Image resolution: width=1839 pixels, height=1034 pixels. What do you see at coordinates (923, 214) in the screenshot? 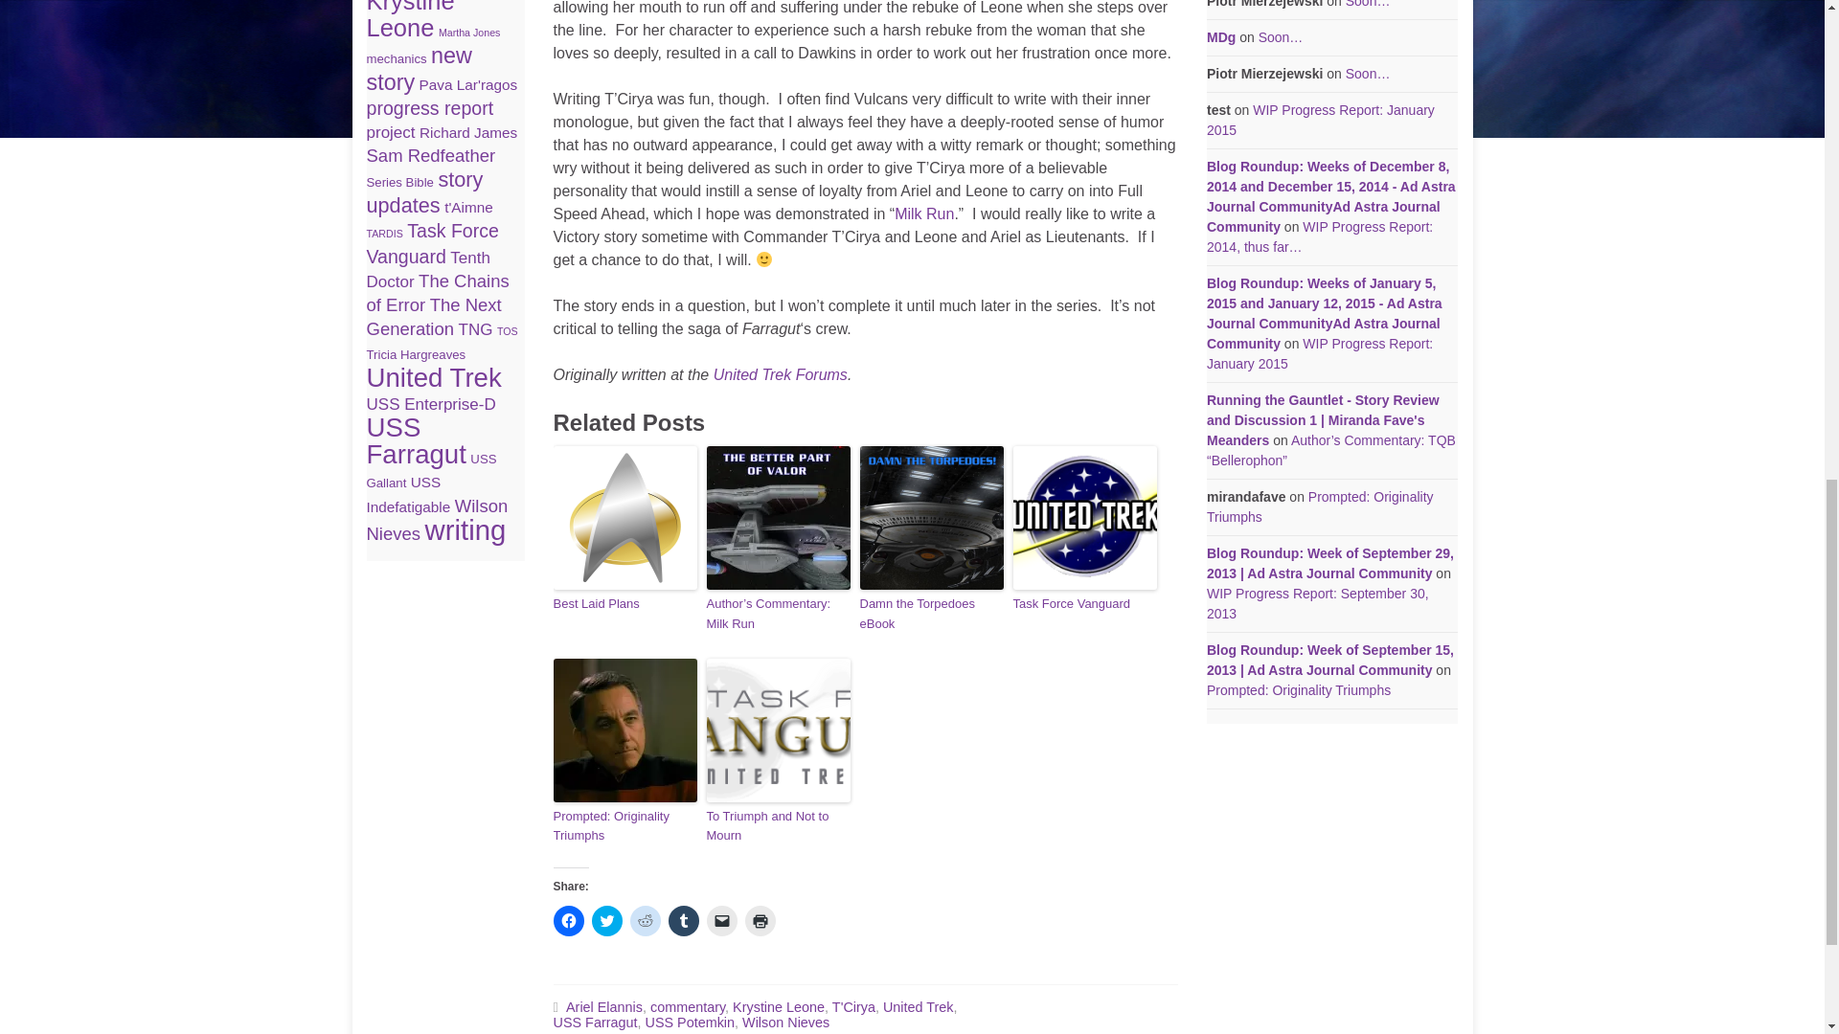
I see `Milk Run` at bounding box center [923, 214].